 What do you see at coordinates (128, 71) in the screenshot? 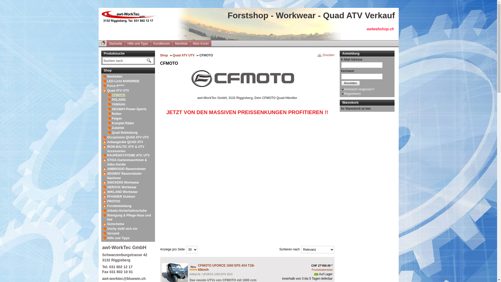
I see `Shop` at bounding box center [128, 71].